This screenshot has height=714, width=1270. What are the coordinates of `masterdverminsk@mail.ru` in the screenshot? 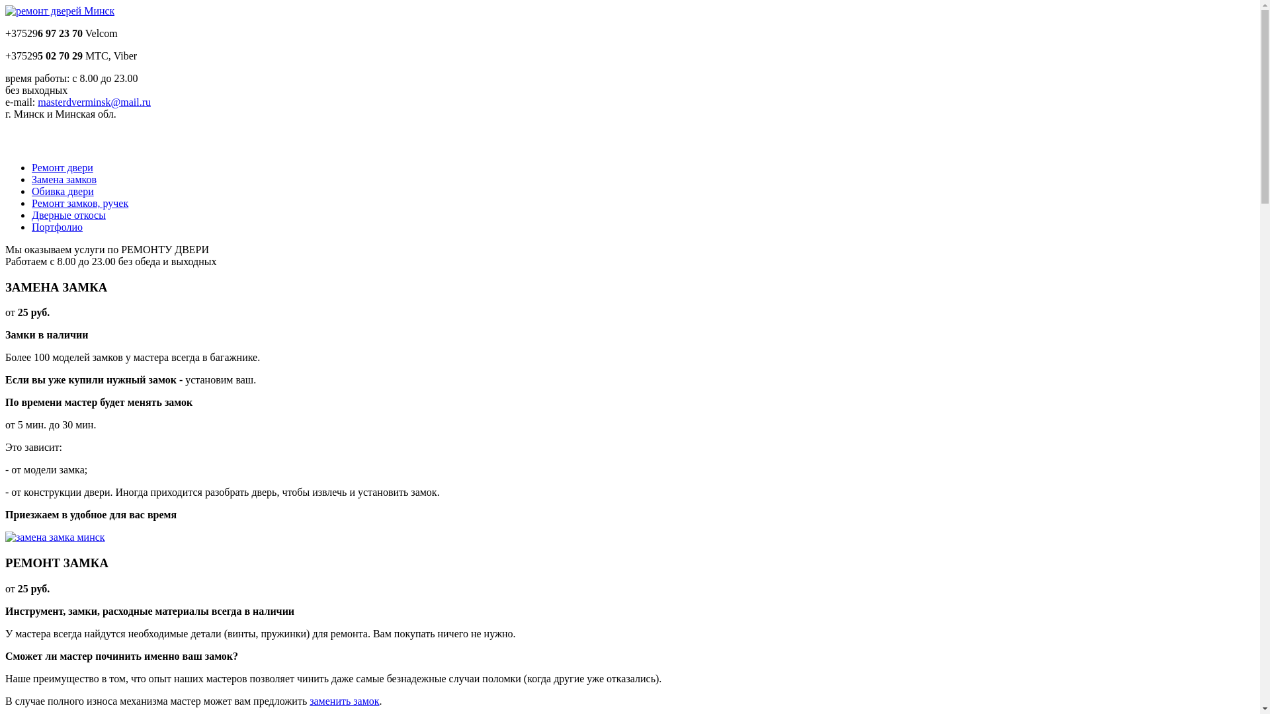 It's located at (94, 102).